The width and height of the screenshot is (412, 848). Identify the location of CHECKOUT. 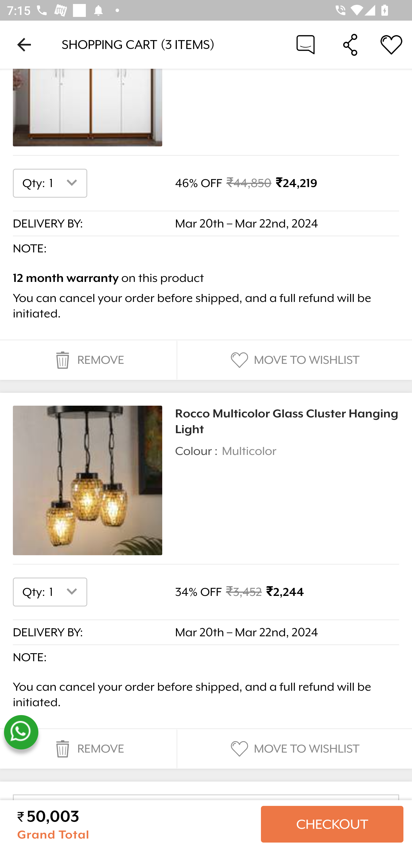
(332, 824).